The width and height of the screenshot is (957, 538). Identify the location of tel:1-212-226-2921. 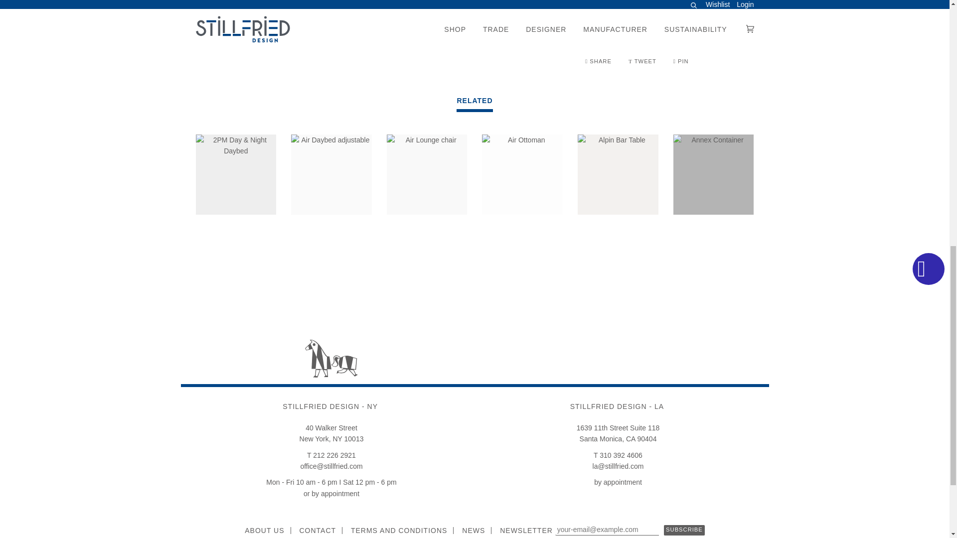
(331, 455).